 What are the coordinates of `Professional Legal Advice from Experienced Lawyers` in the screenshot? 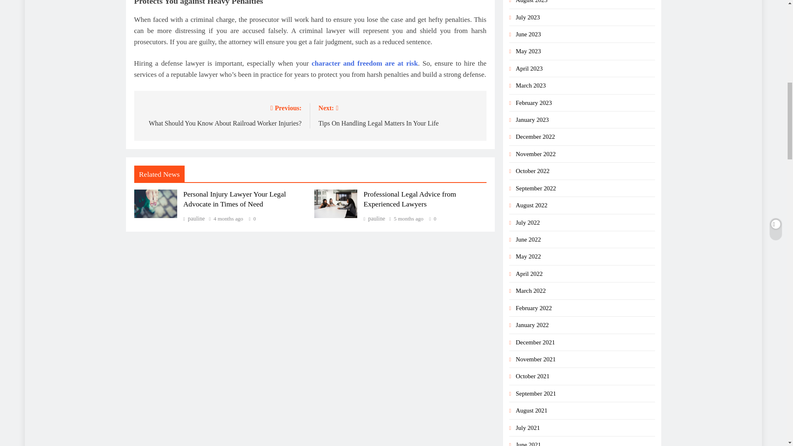 It's located at (335, 204).